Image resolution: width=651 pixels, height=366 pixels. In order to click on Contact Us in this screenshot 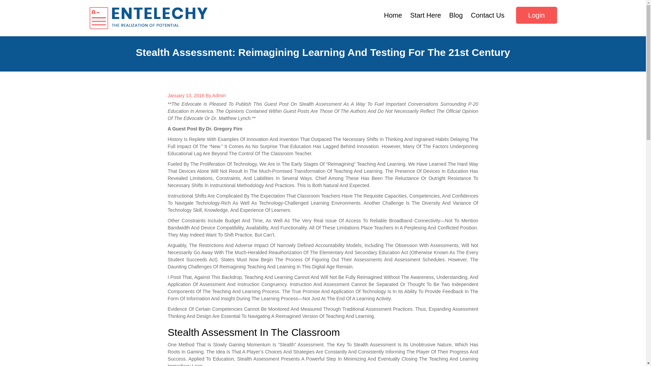, I will do `click(488, 15)`.